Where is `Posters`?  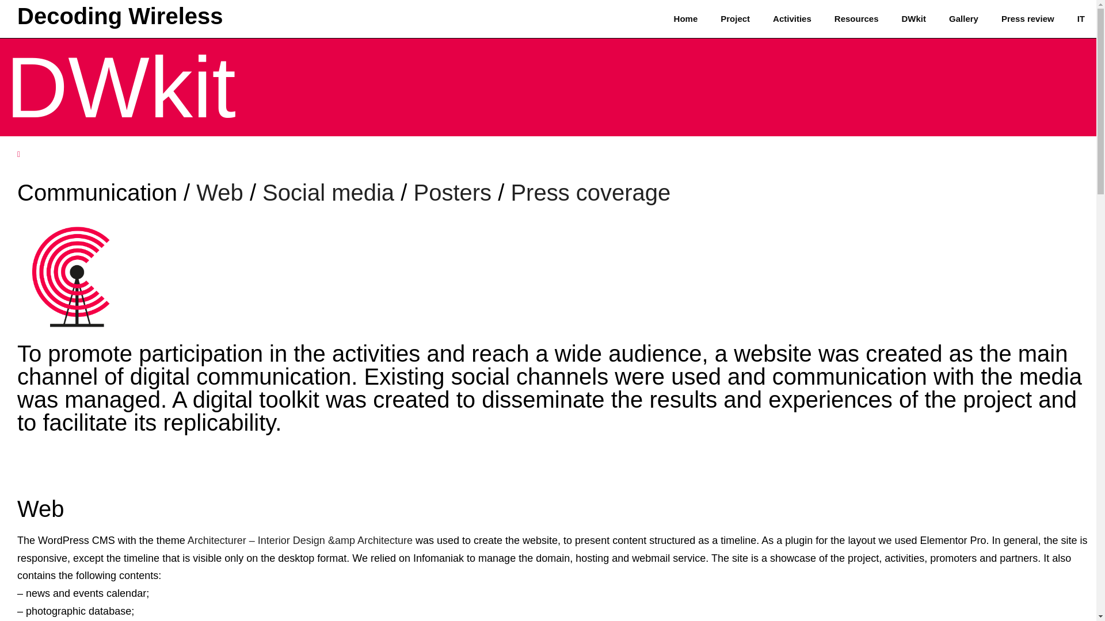
Posters is located at coordinates (452, 193).